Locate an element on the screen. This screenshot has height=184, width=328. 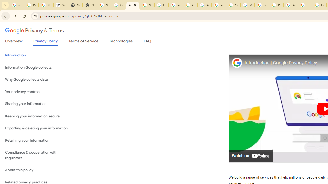
Photo image of Google is located at coordinates (237, 62).